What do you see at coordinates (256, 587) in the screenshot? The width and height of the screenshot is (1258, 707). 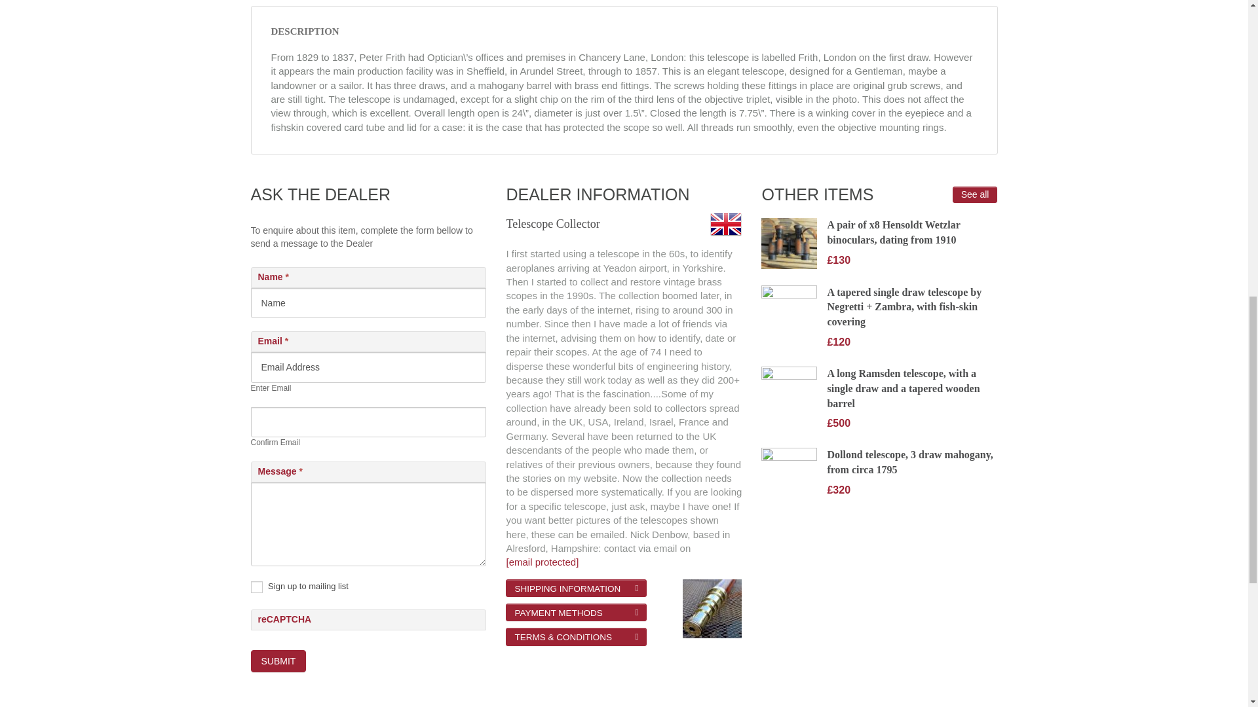 I see `Sign up to mailing list` at bounding box center [256, 587].